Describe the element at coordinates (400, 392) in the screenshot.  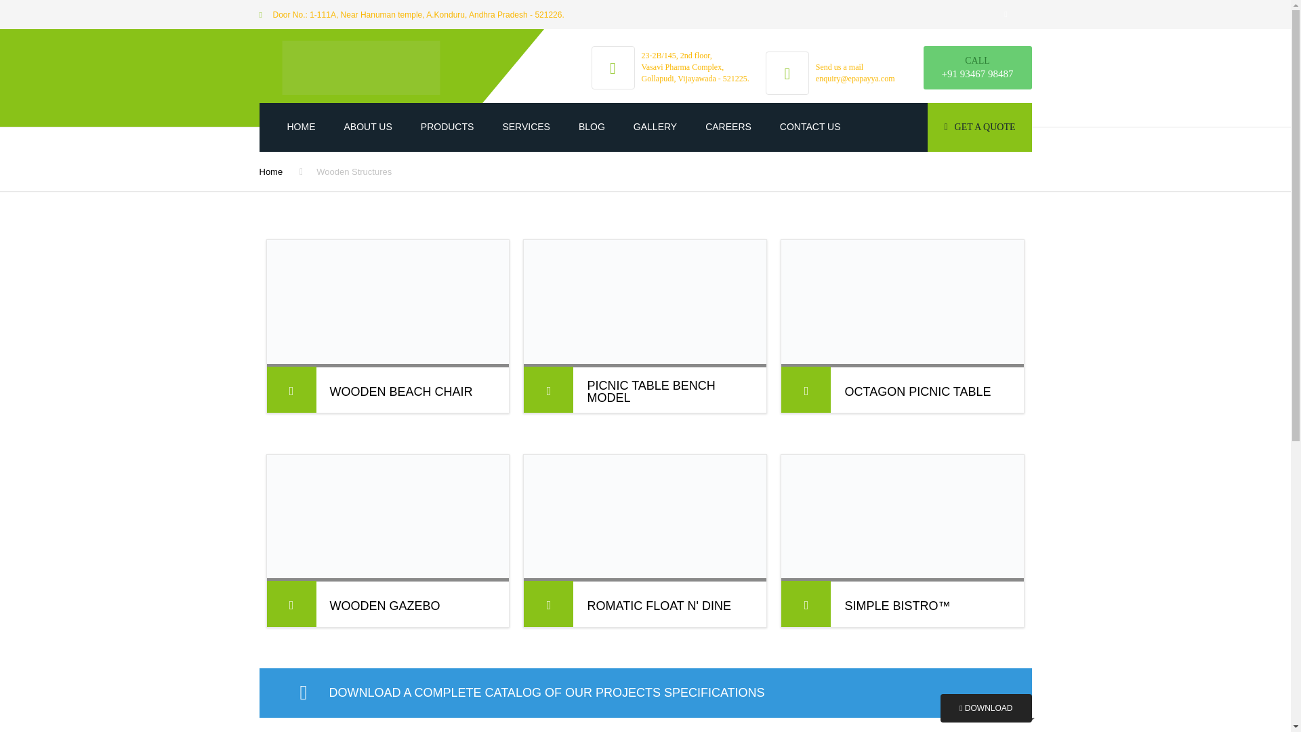
I see `WOODEN BEACH CHAIR` at that location.